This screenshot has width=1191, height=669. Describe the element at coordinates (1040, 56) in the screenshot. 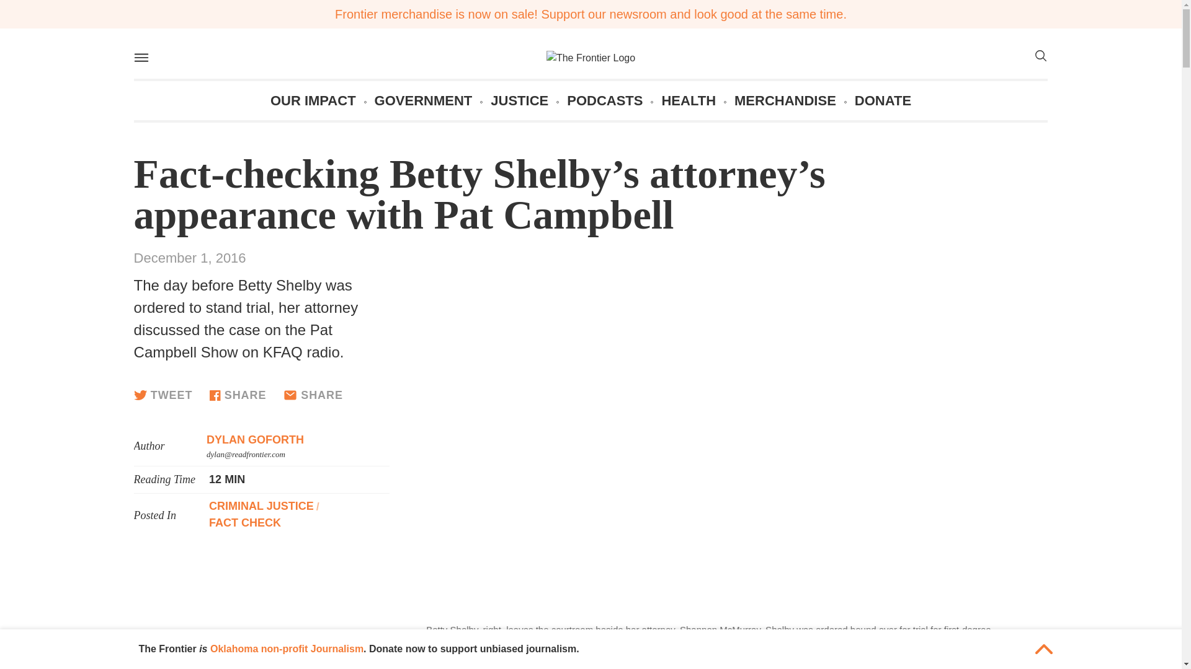

I see `SEARCH-OUTLINE` at that location.